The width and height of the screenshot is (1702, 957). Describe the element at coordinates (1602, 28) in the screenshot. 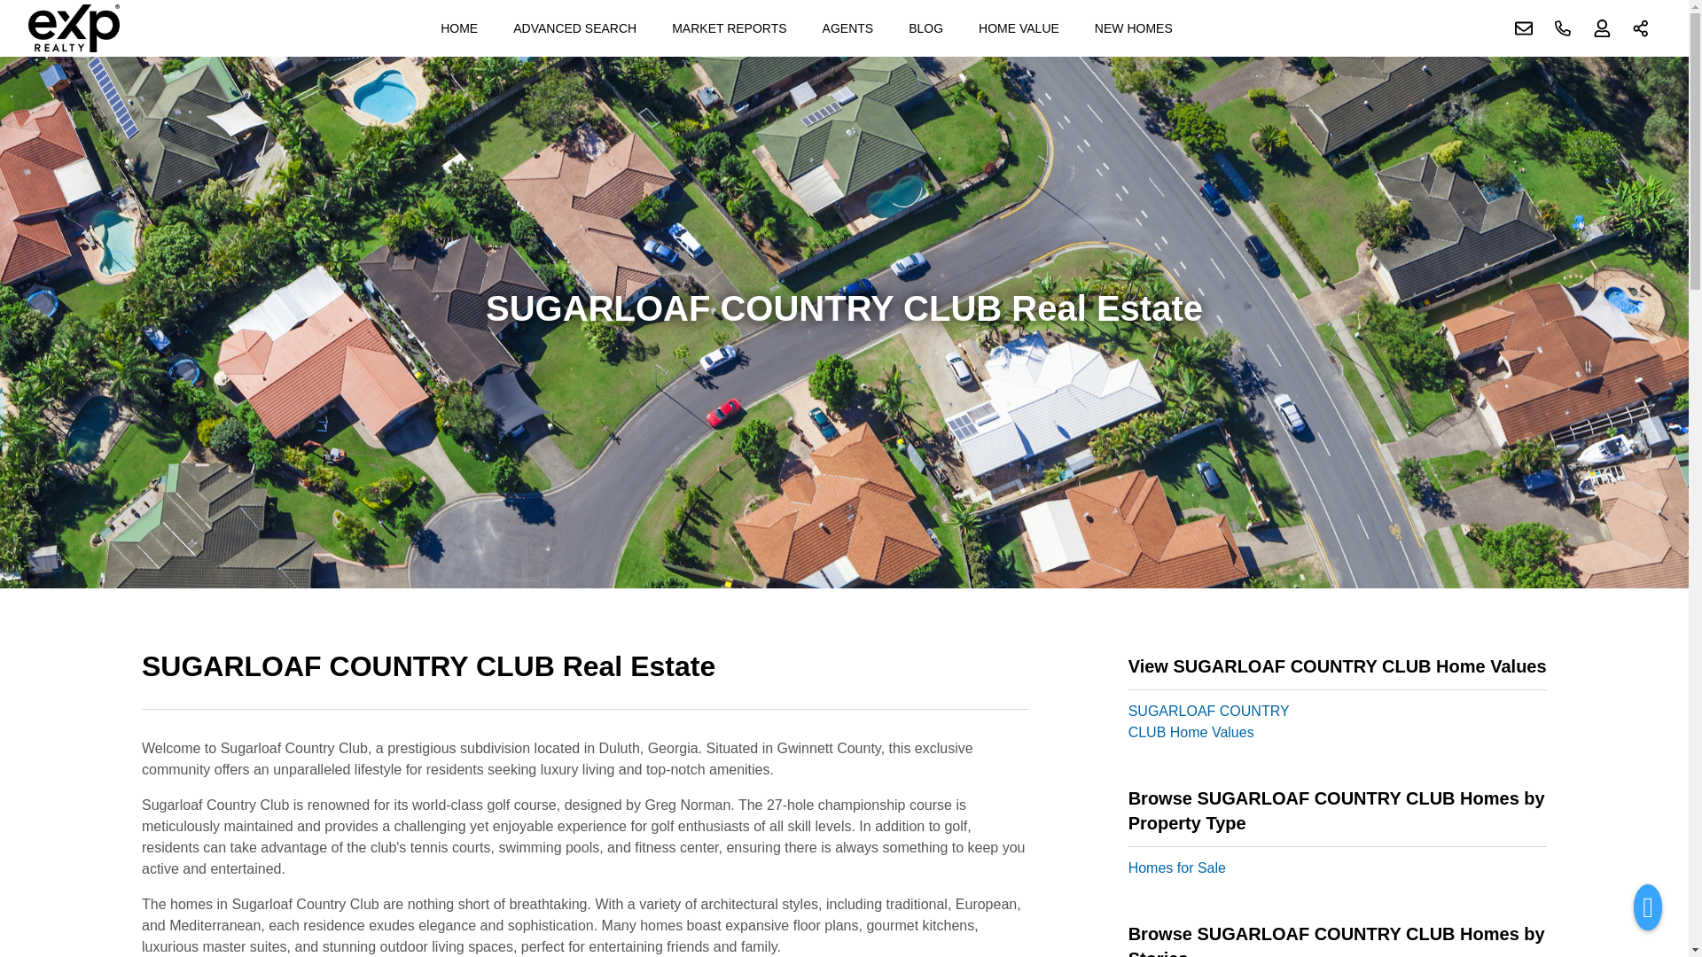

I see `Sign up or Sign in` at that location.